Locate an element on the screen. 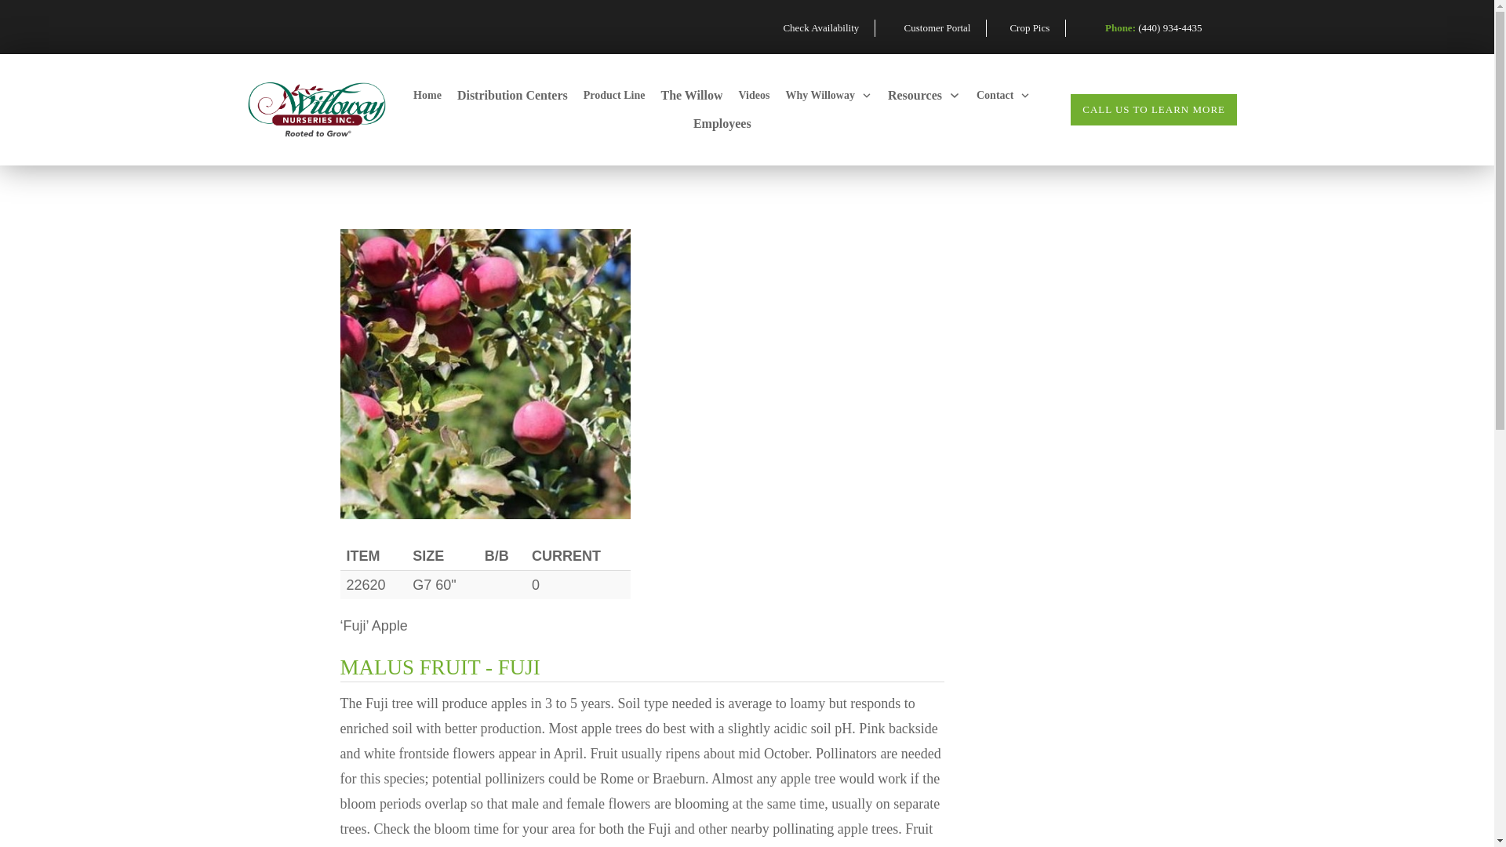 Image resolution: width=1506 pixels, height=847 pixels. Click to enlarge! is located at coordinates (485, 373).